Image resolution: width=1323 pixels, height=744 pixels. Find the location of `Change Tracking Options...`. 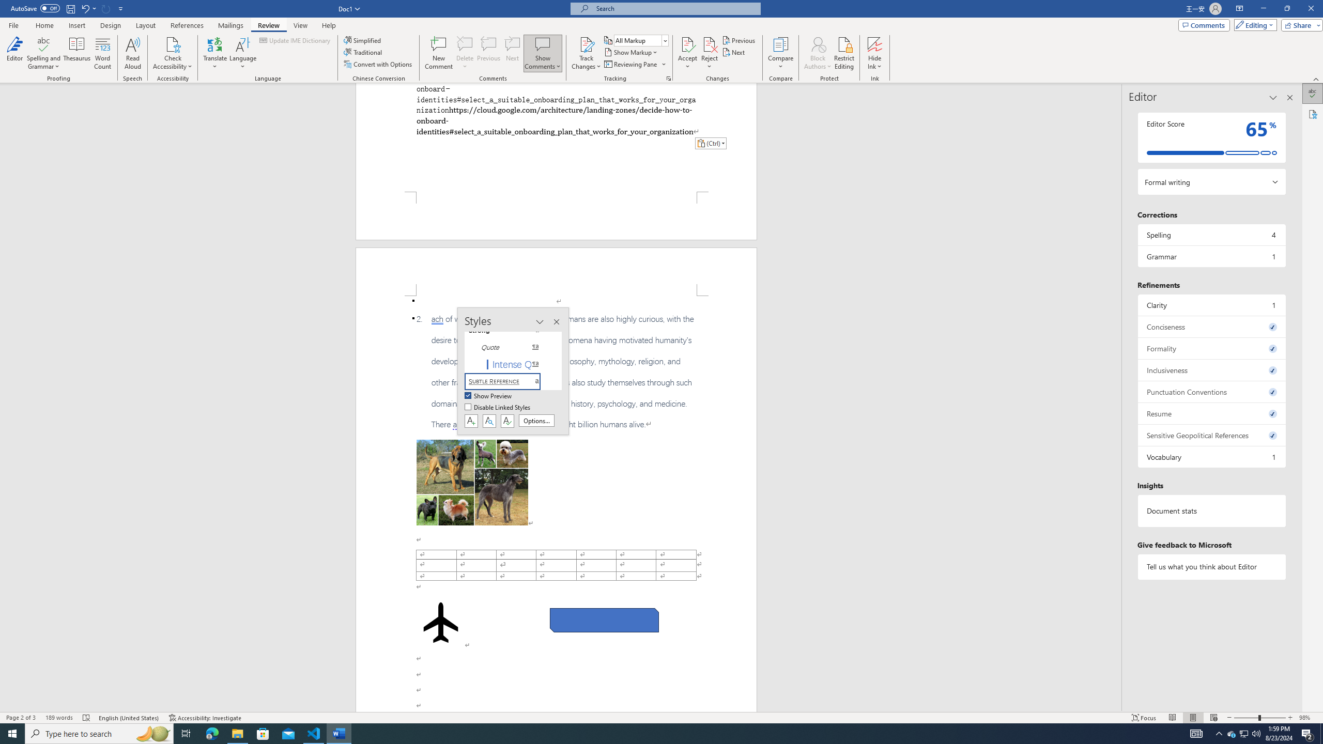

Change Tracking Options... is located at coordinates (669, 79).